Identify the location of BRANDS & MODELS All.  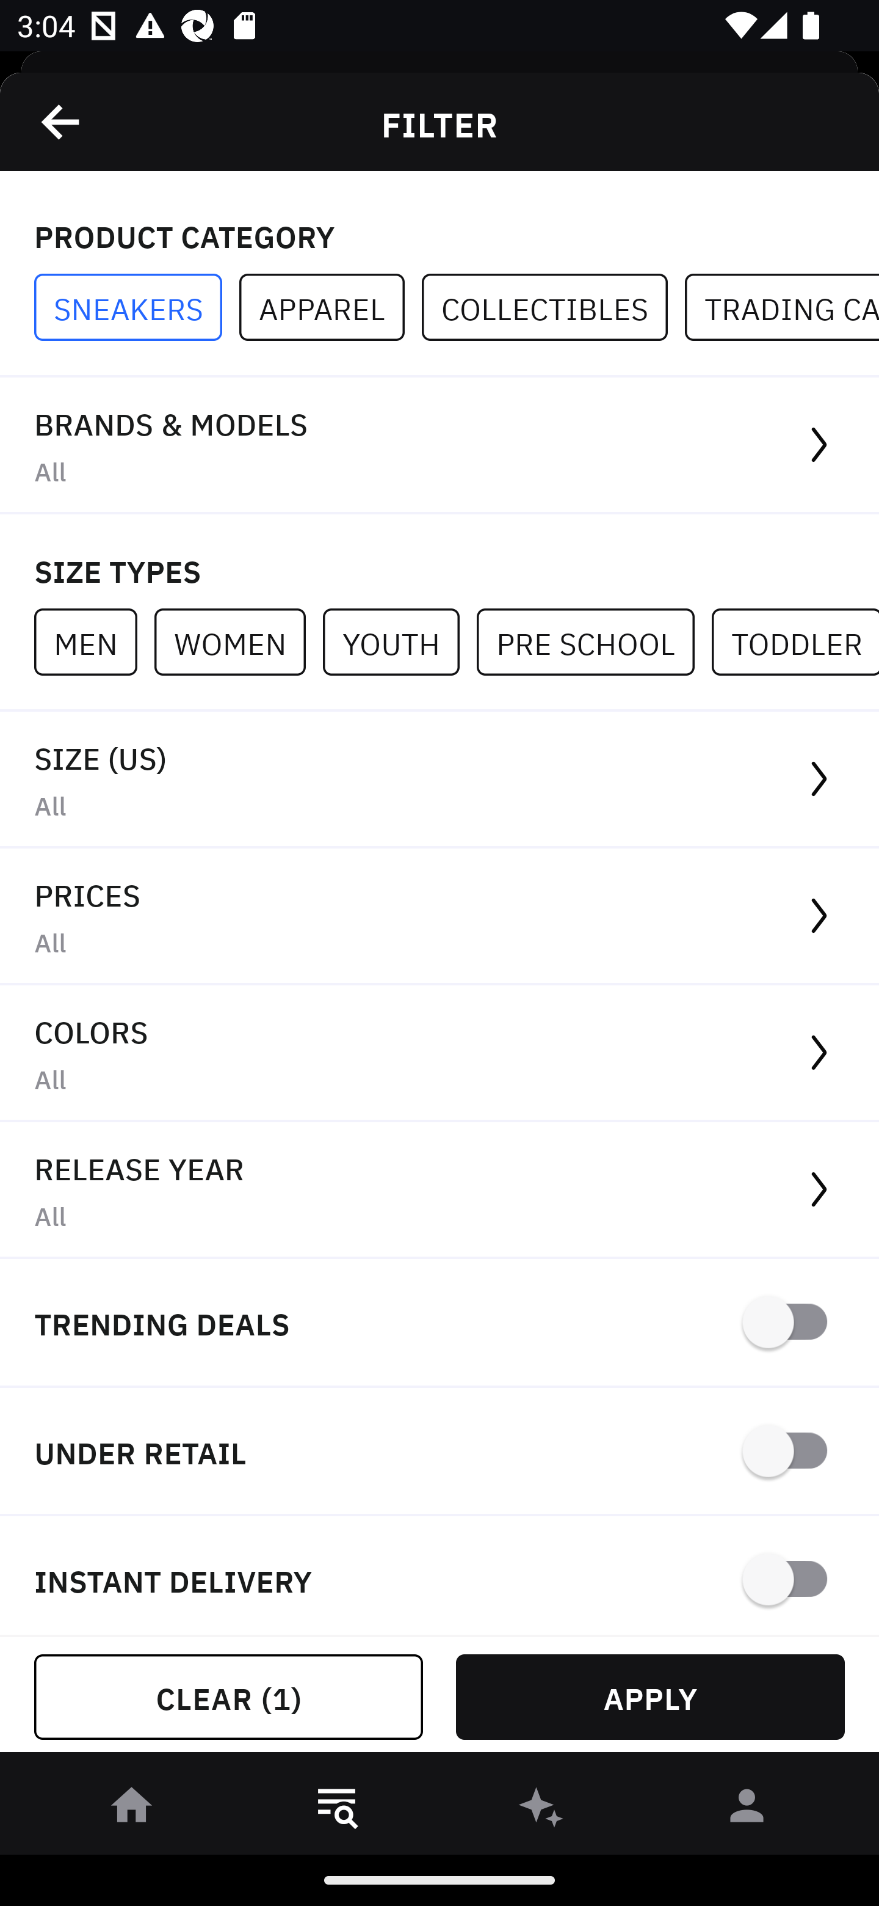
(440, 446).